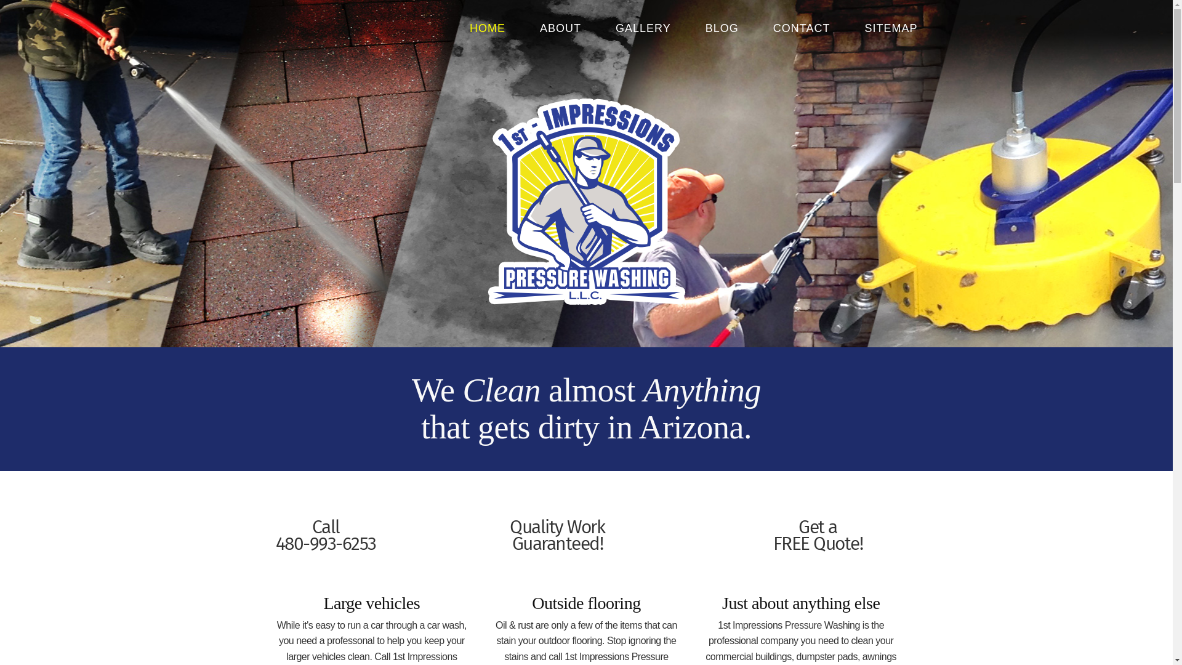 The image size is (1182, 665). I want to click on 1st Impressions Pressure Washing LLC, so click(265, 28).